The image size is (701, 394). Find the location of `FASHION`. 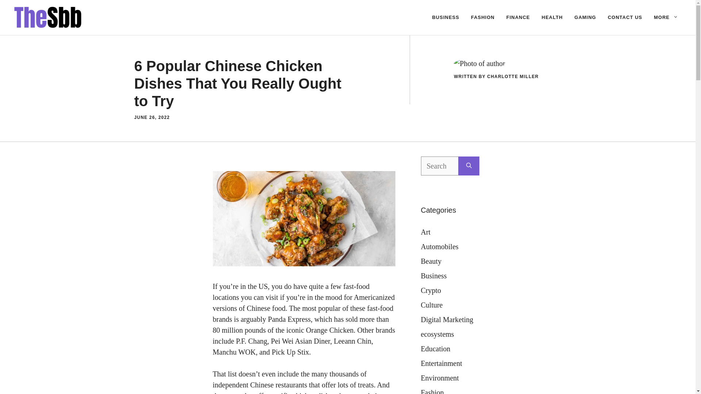

FASHION is located at coordinates (483, 18).